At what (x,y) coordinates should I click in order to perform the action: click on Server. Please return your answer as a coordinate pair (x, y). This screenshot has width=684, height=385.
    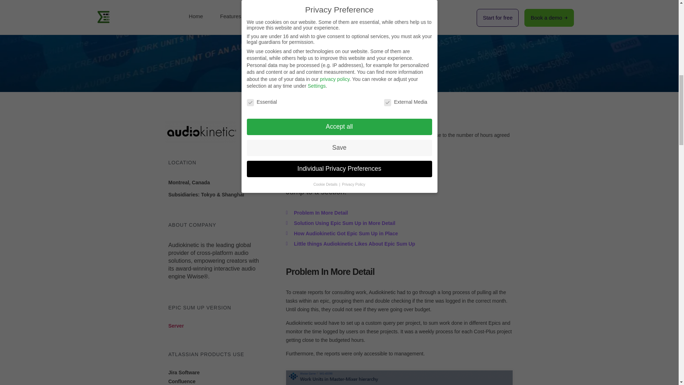
    Looking at the image, I should click on (176, 326).